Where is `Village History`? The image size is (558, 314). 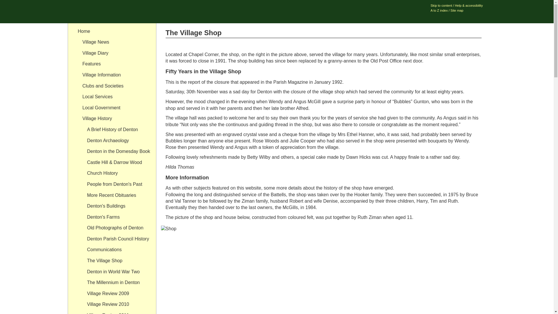 Village History is located at coordinates (114, 118).